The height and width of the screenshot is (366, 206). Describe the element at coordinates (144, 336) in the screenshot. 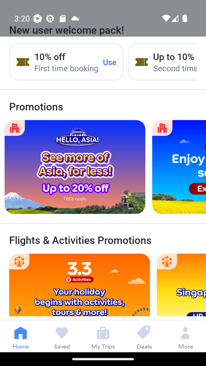

I see `Deals` at that location.